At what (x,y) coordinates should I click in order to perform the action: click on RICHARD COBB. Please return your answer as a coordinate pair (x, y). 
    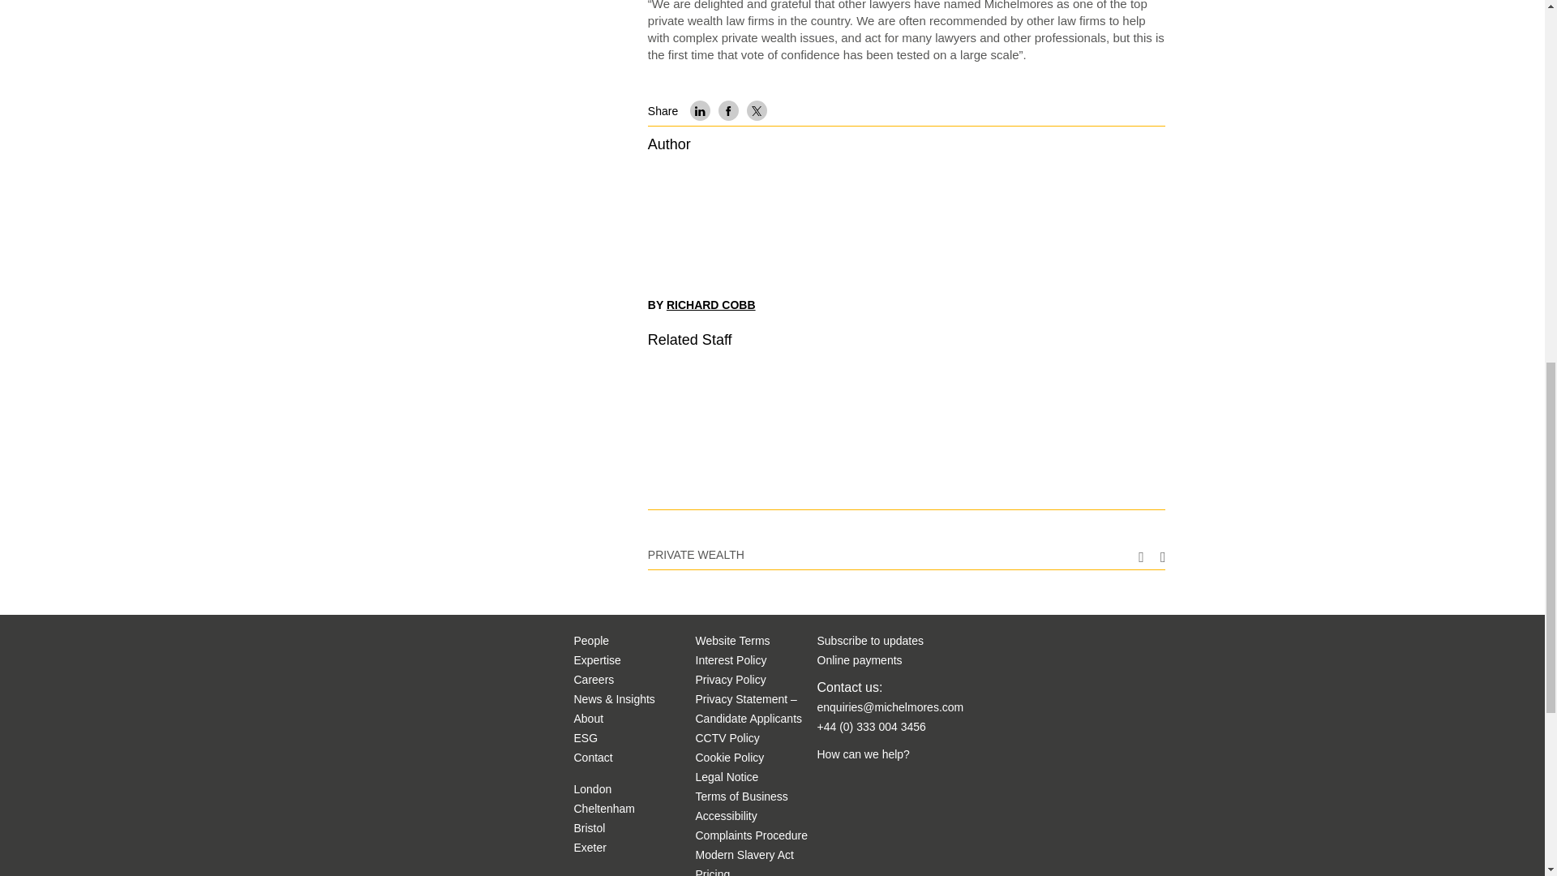
    Looking at the image, I should click on (710, 305).